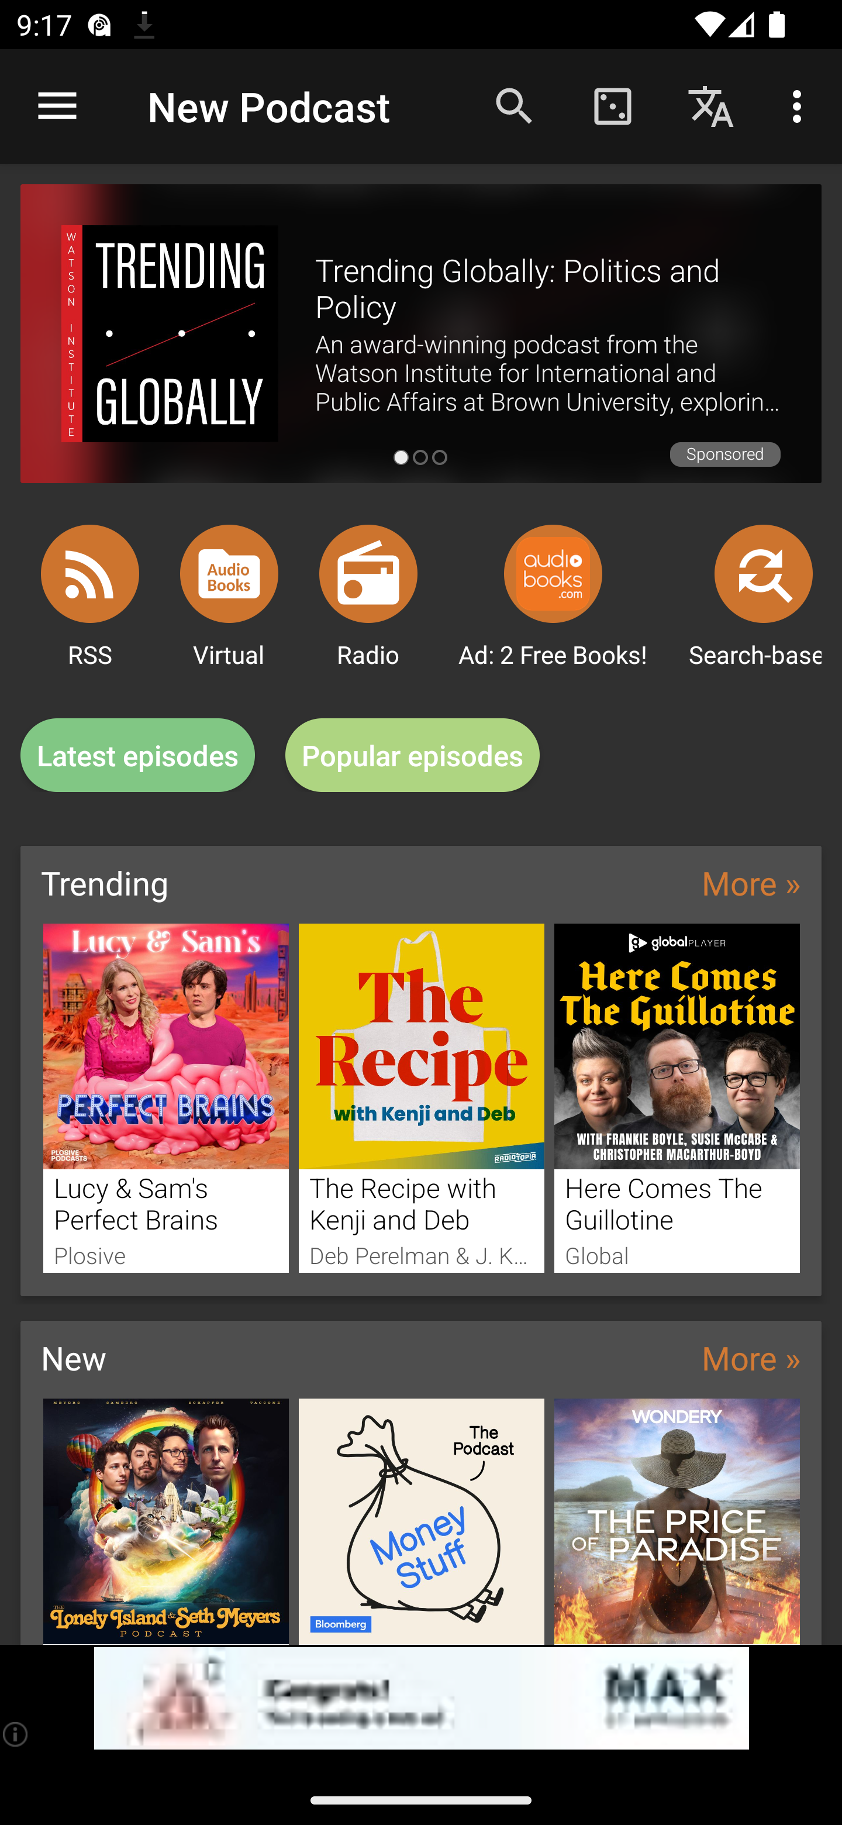 Image resolution: width=842 pixels, height=1825 pixels. I want to click on Search-based, so click(764, 573).